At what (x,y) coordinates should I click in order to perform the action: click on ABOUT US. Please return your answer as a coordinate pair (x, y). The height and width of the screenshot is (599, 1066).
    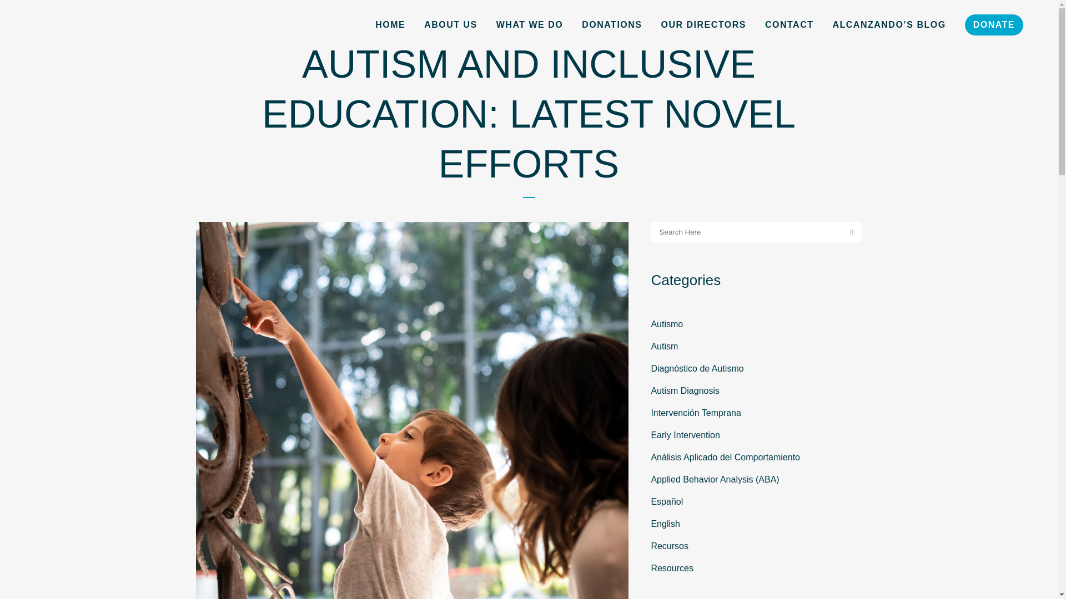
    Looking at the image, I should click on (451, 24).